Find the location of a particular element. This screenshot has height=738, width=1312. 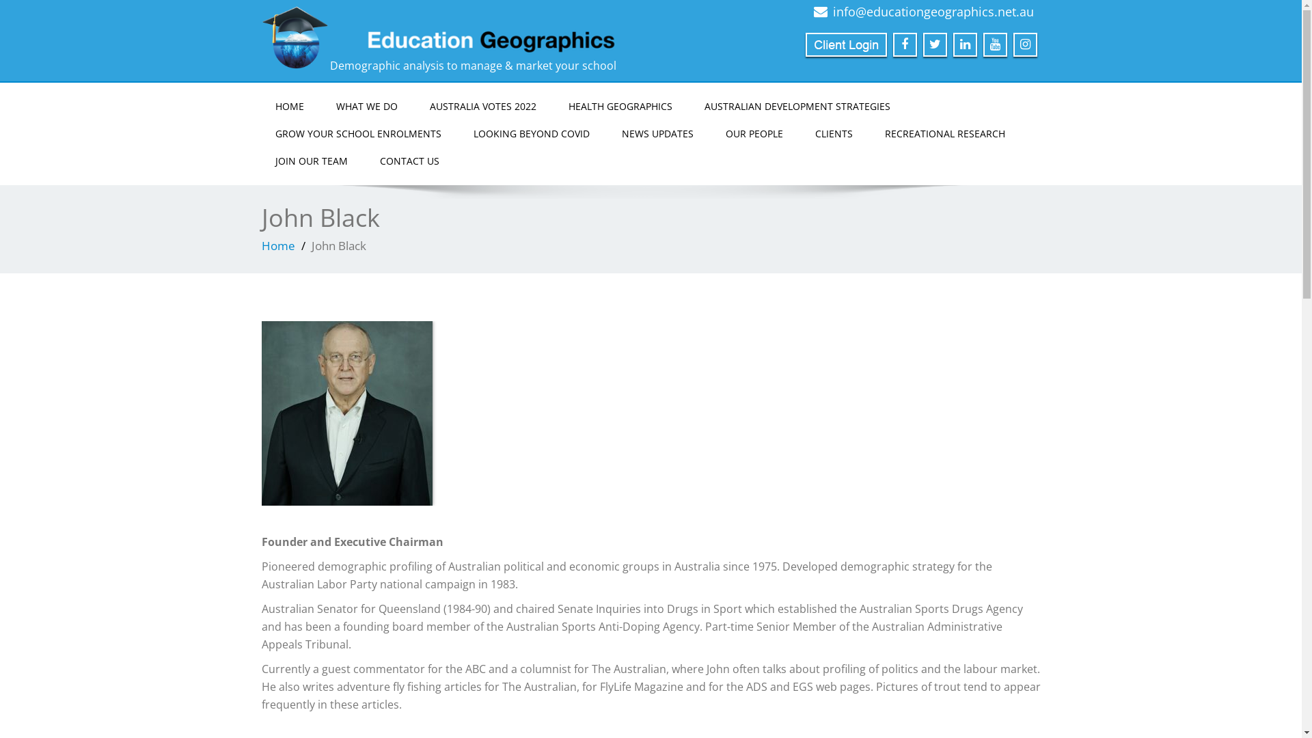

HEALTH GEOGRAPHICS is located at coordinates (620, 107).